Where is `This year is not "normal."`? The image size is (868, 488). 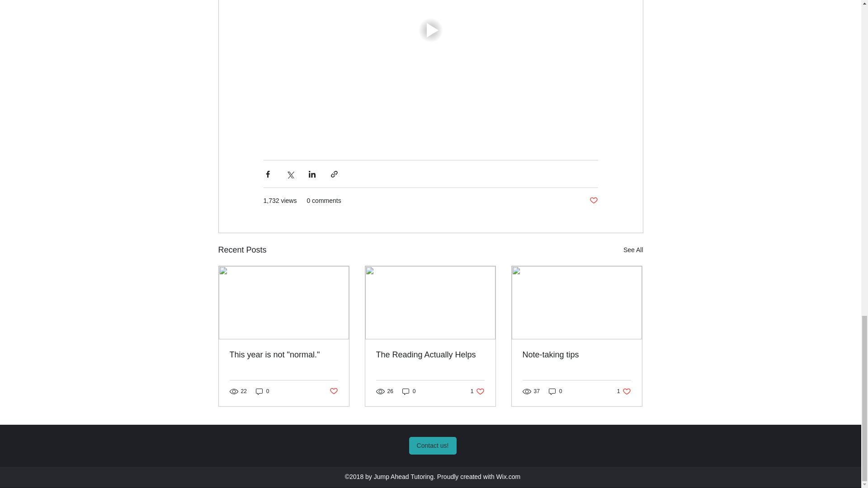
This year is not "normal." is located at coordinates (477, 391).